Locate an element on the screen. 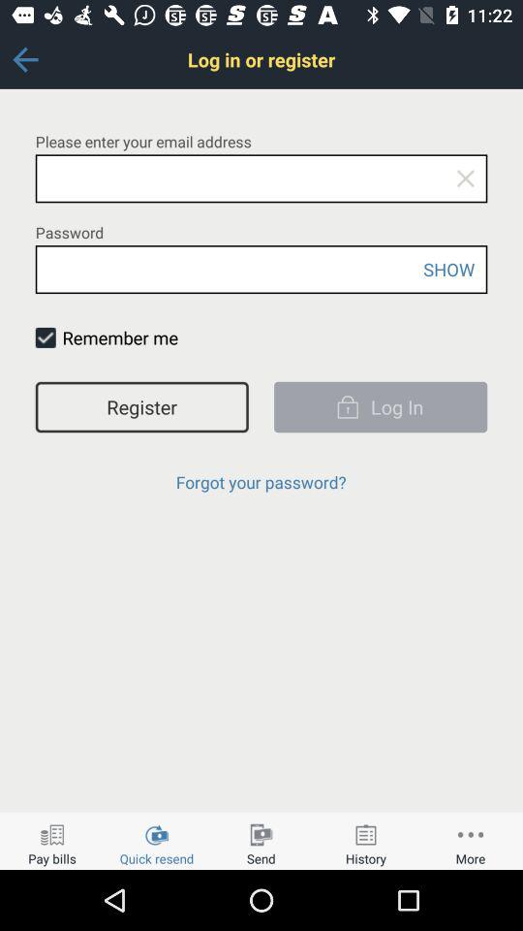 The height and width of the screenshot is (931, 523). turn off the button above register is located at coordinates (45, 337).